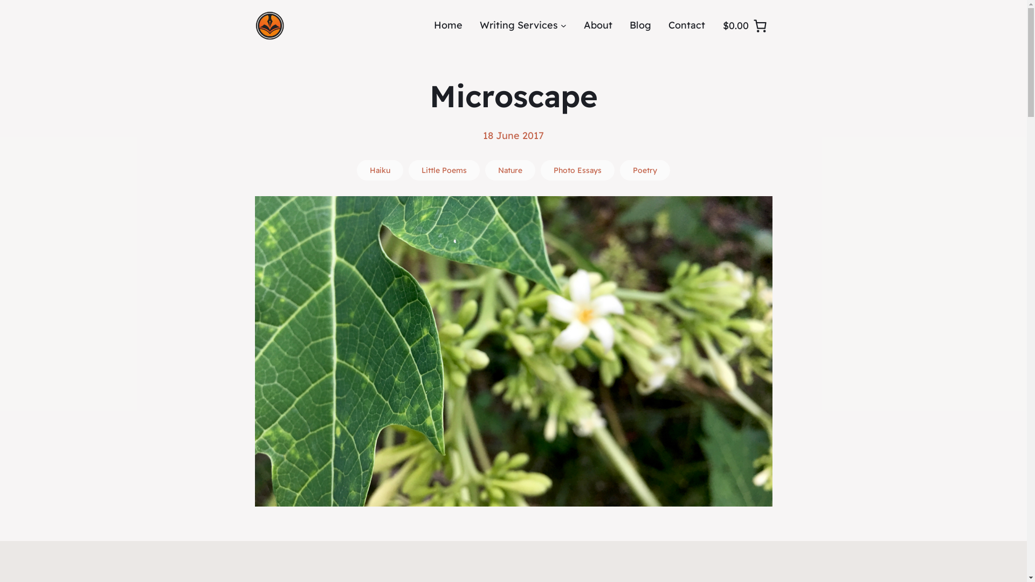 Image resolution: width=1035 pixels, height=582 pixels. What do you see at coordinates (444, 170) in the screenshot?
I see `Little Poems` at bounding box center [444, 170].